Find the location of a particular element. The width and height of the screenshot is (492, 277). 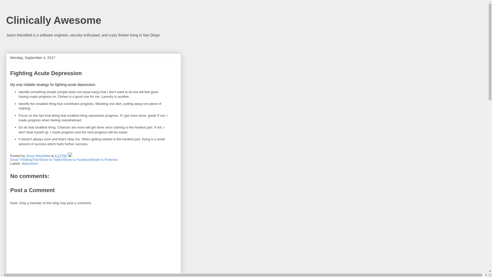

BlogThis! is located at coordinates (32, 160).